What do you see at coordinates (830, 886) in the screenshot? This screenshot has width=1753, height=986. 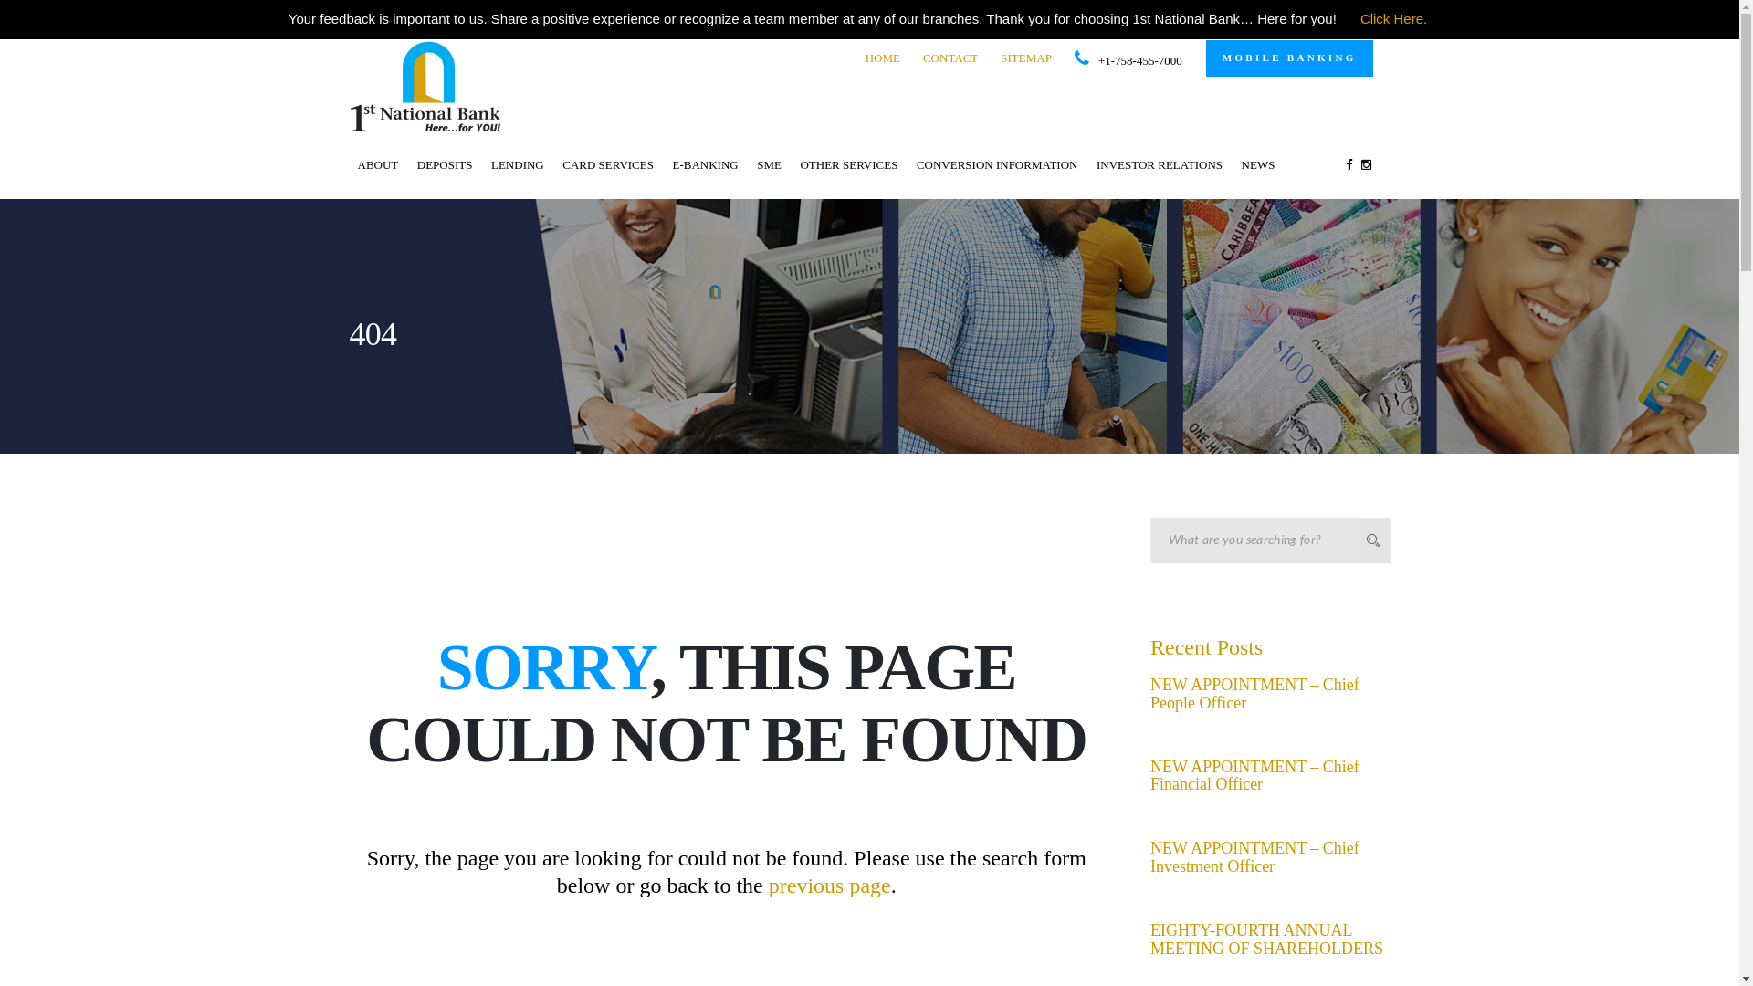 I see `previous page` at bounding box center [830, 886].